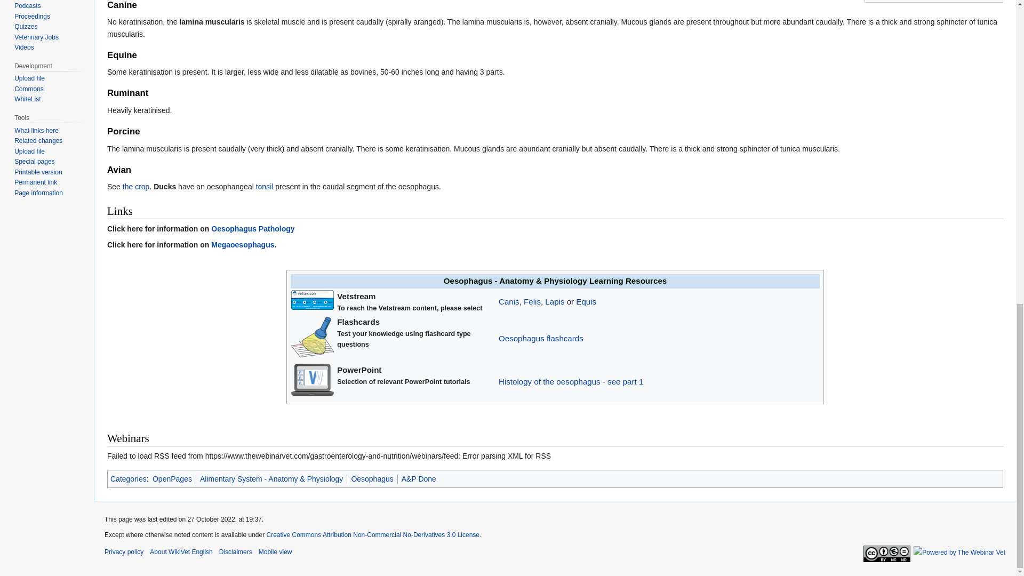  What do you see at coordinates (541, 338) in the screenshot?
I see `Oesophagus flashcards` at bounding box center [541, 338].